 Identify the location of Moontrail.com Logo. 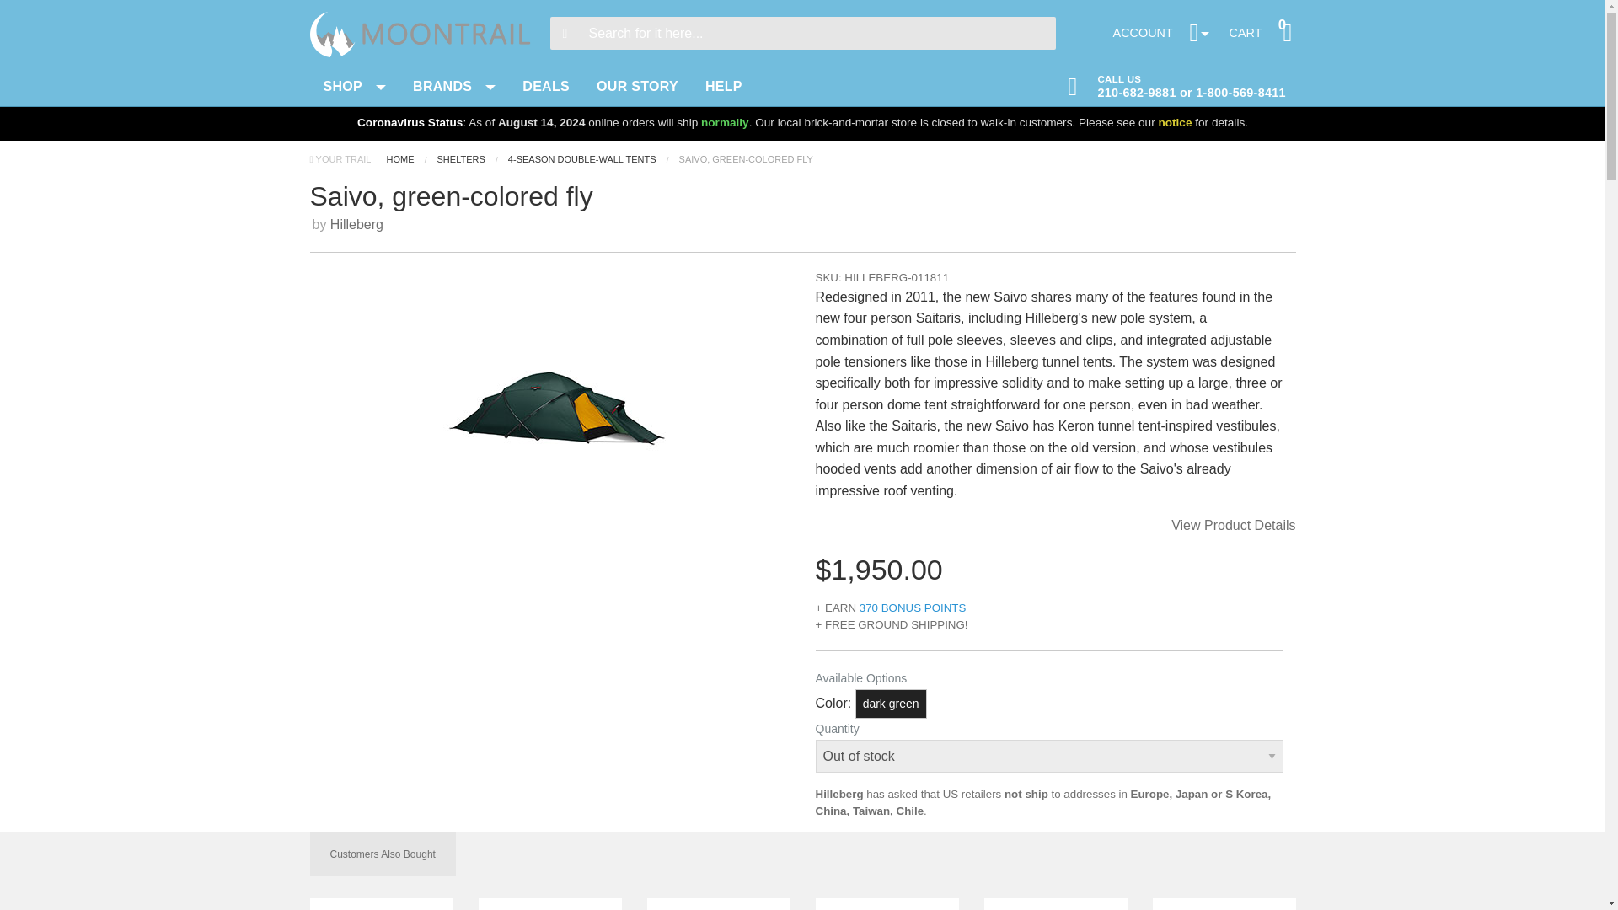
(1161, 33).